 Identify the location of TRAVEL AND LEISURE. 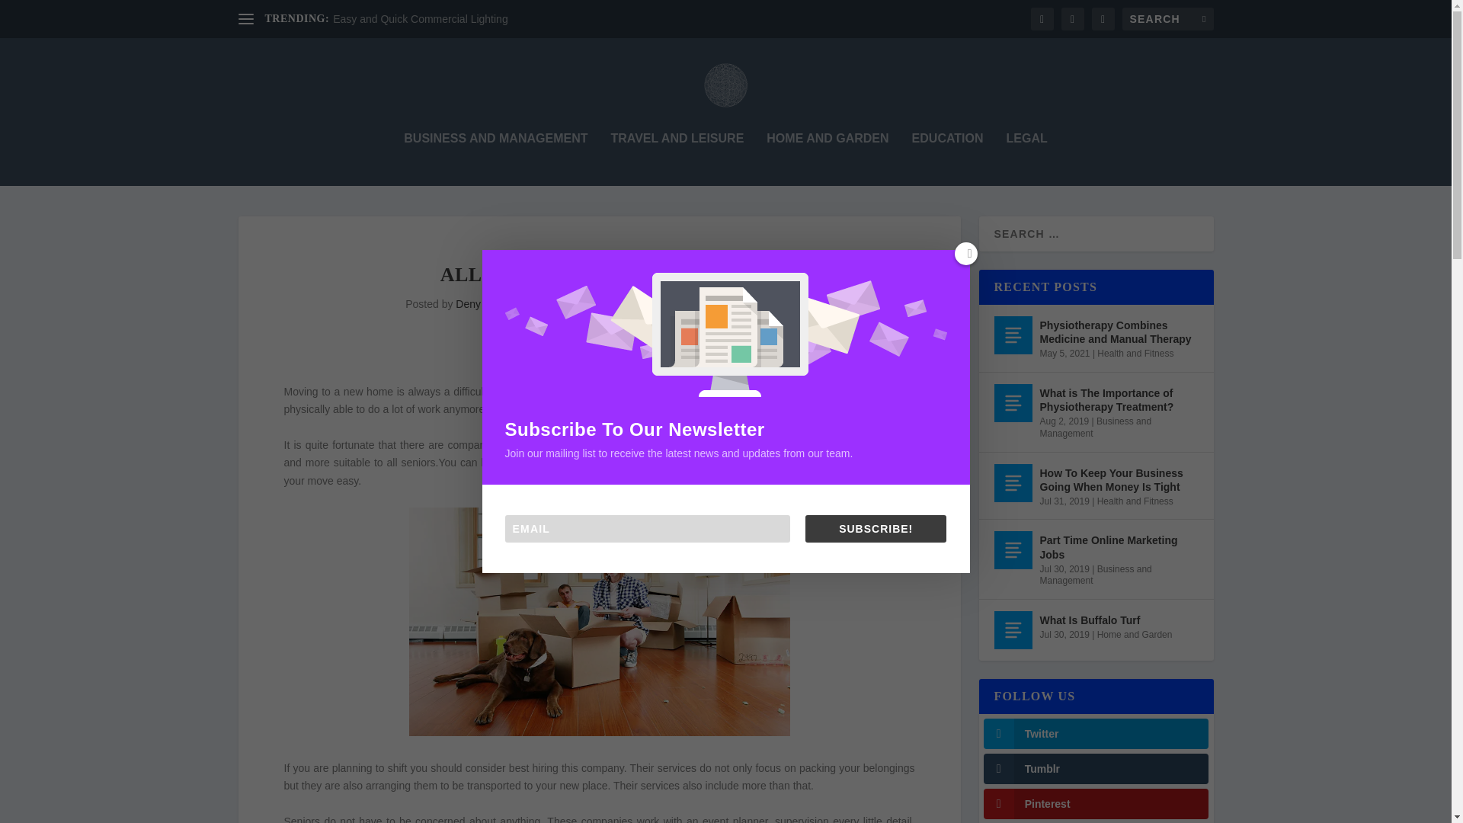
(677, 159).